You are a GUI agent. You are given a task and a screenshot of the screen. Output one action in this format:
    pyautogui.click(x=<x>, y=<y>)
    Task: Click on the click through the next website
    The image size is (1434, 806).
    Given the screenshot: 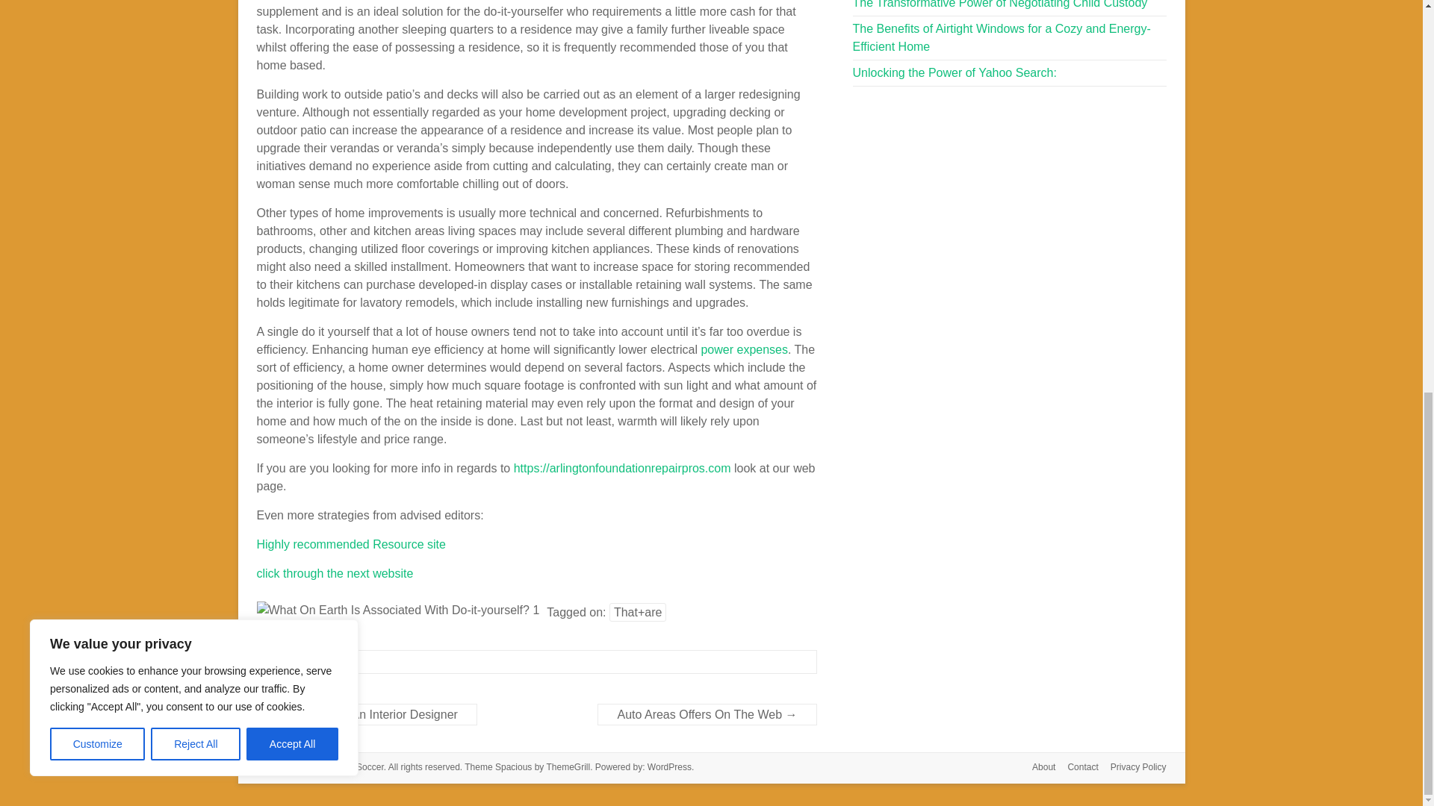 What is the action you would take?
    pyautogui.click(x=335, y=573)
    